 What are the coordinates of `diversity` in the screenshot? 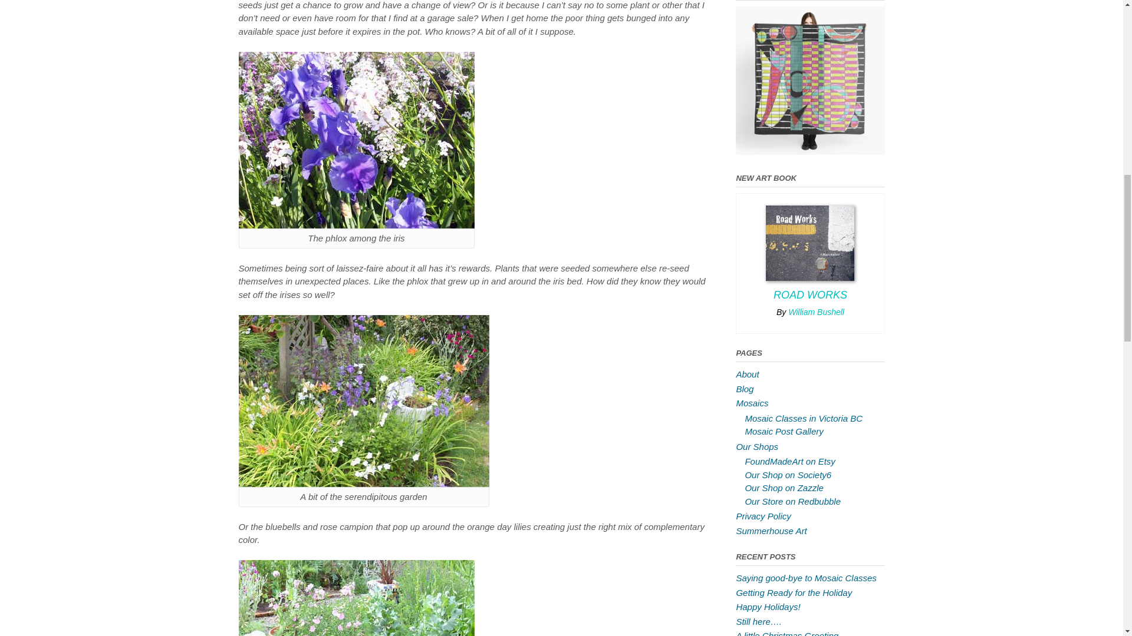 It's located at (363, 400).